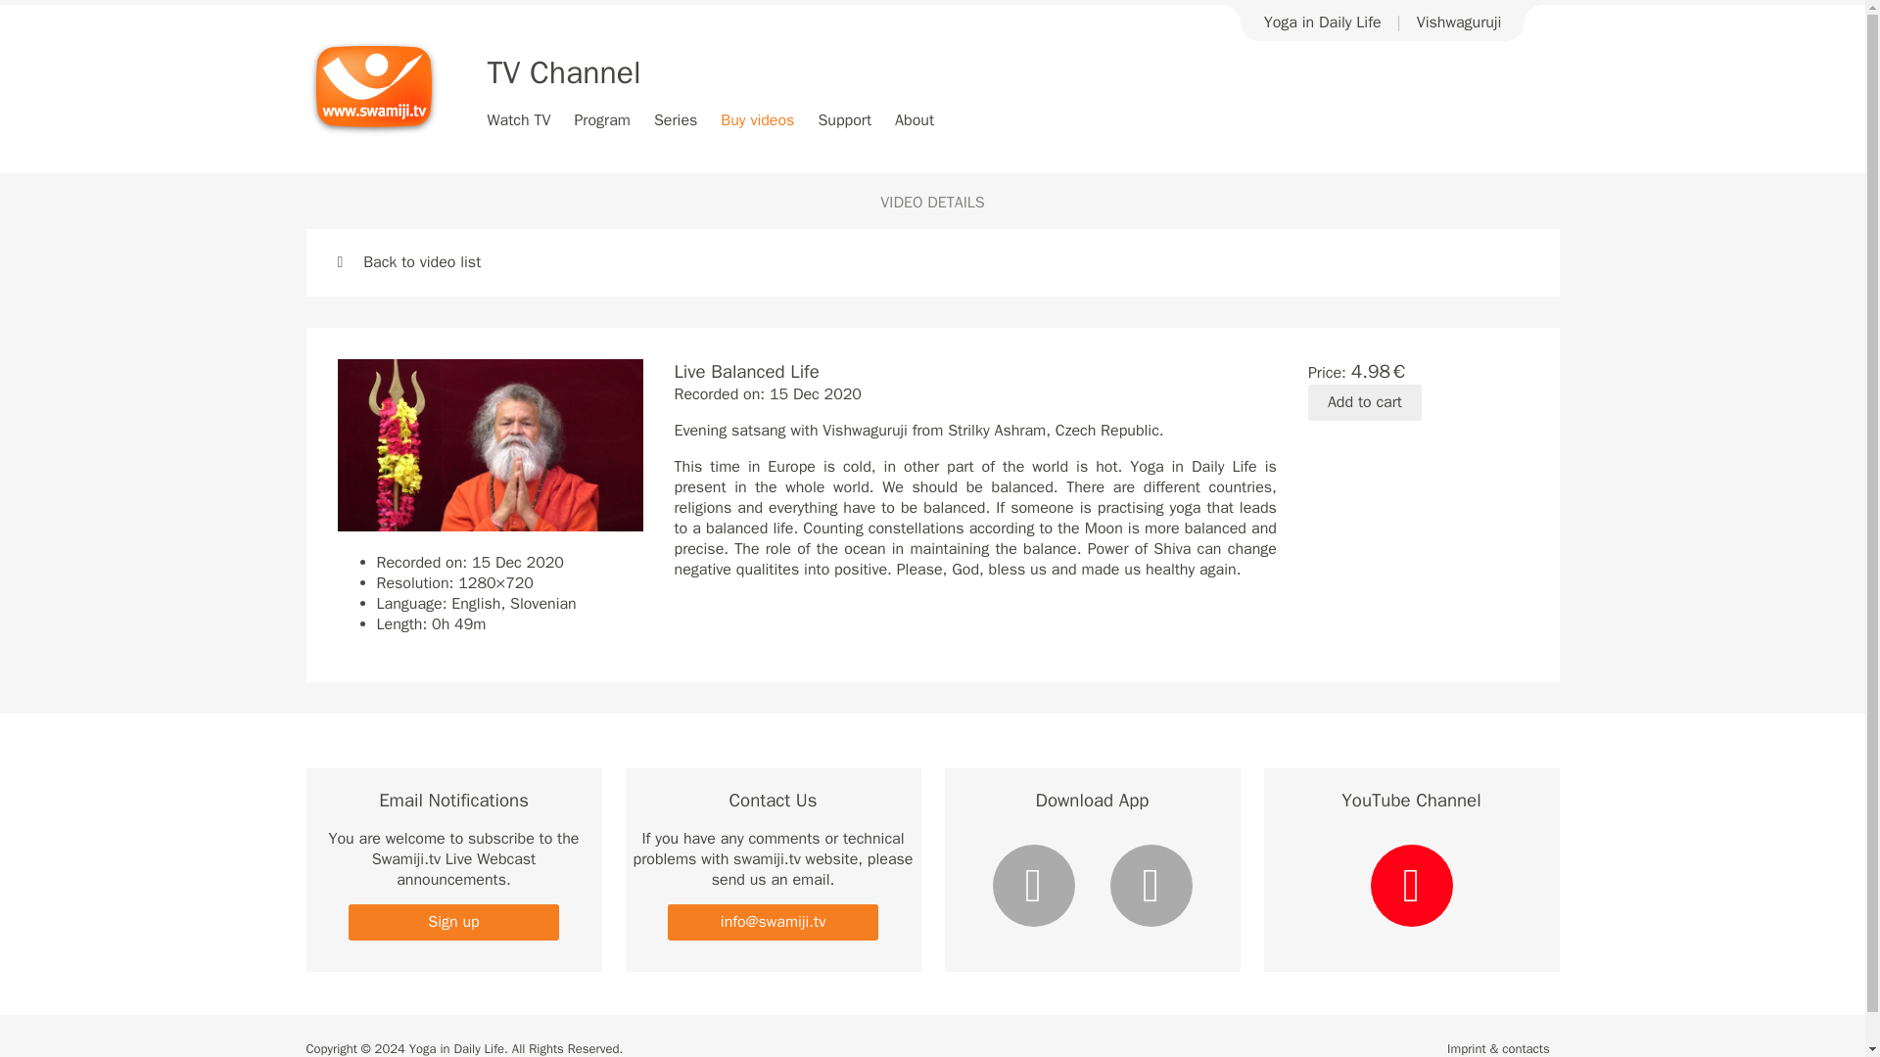  What do you see at coordinates (408, 262) in the screenshot?
I see `Back to video list` at bounding box center [408, 262].